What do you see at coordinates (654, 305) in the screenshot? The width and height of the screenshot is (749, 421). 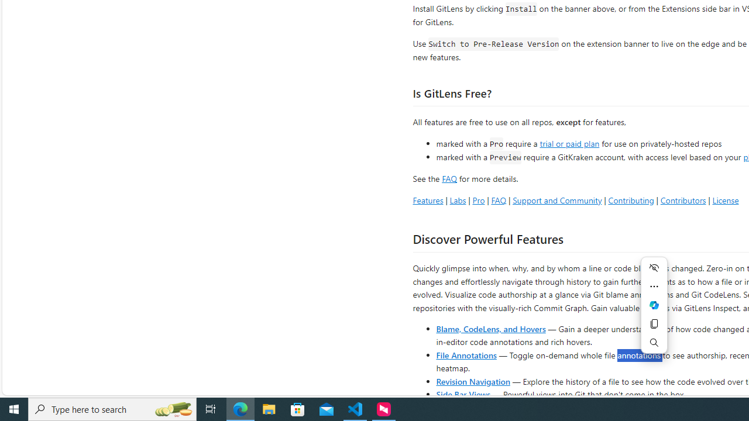 I see `Mini menu on text selection` at bounding box center [654, 305].